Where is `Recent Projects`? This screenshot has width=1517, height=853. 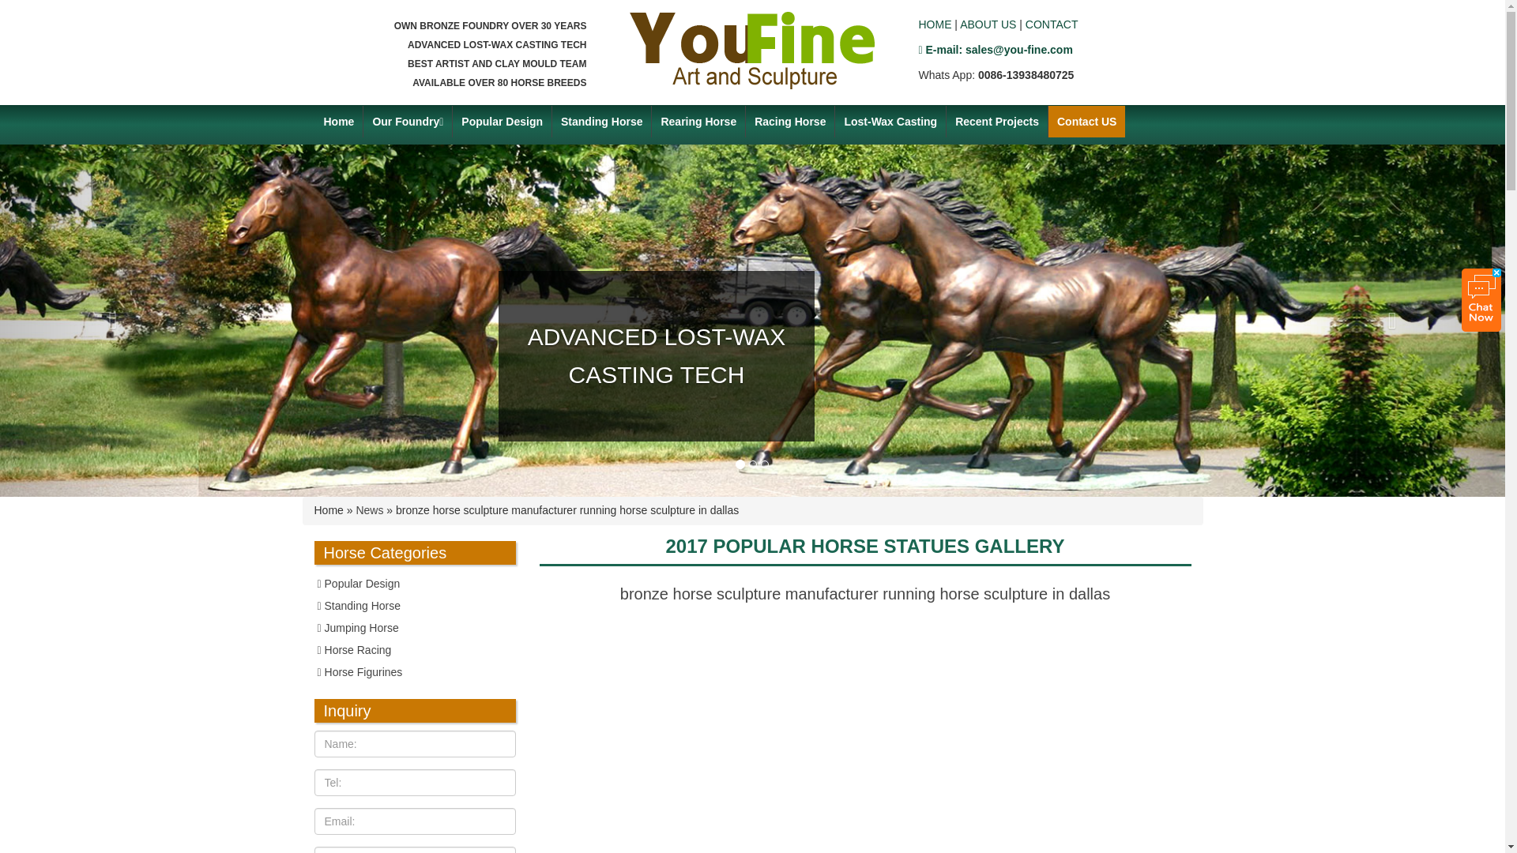
Recent Projects is located at coordinates (997, 121).